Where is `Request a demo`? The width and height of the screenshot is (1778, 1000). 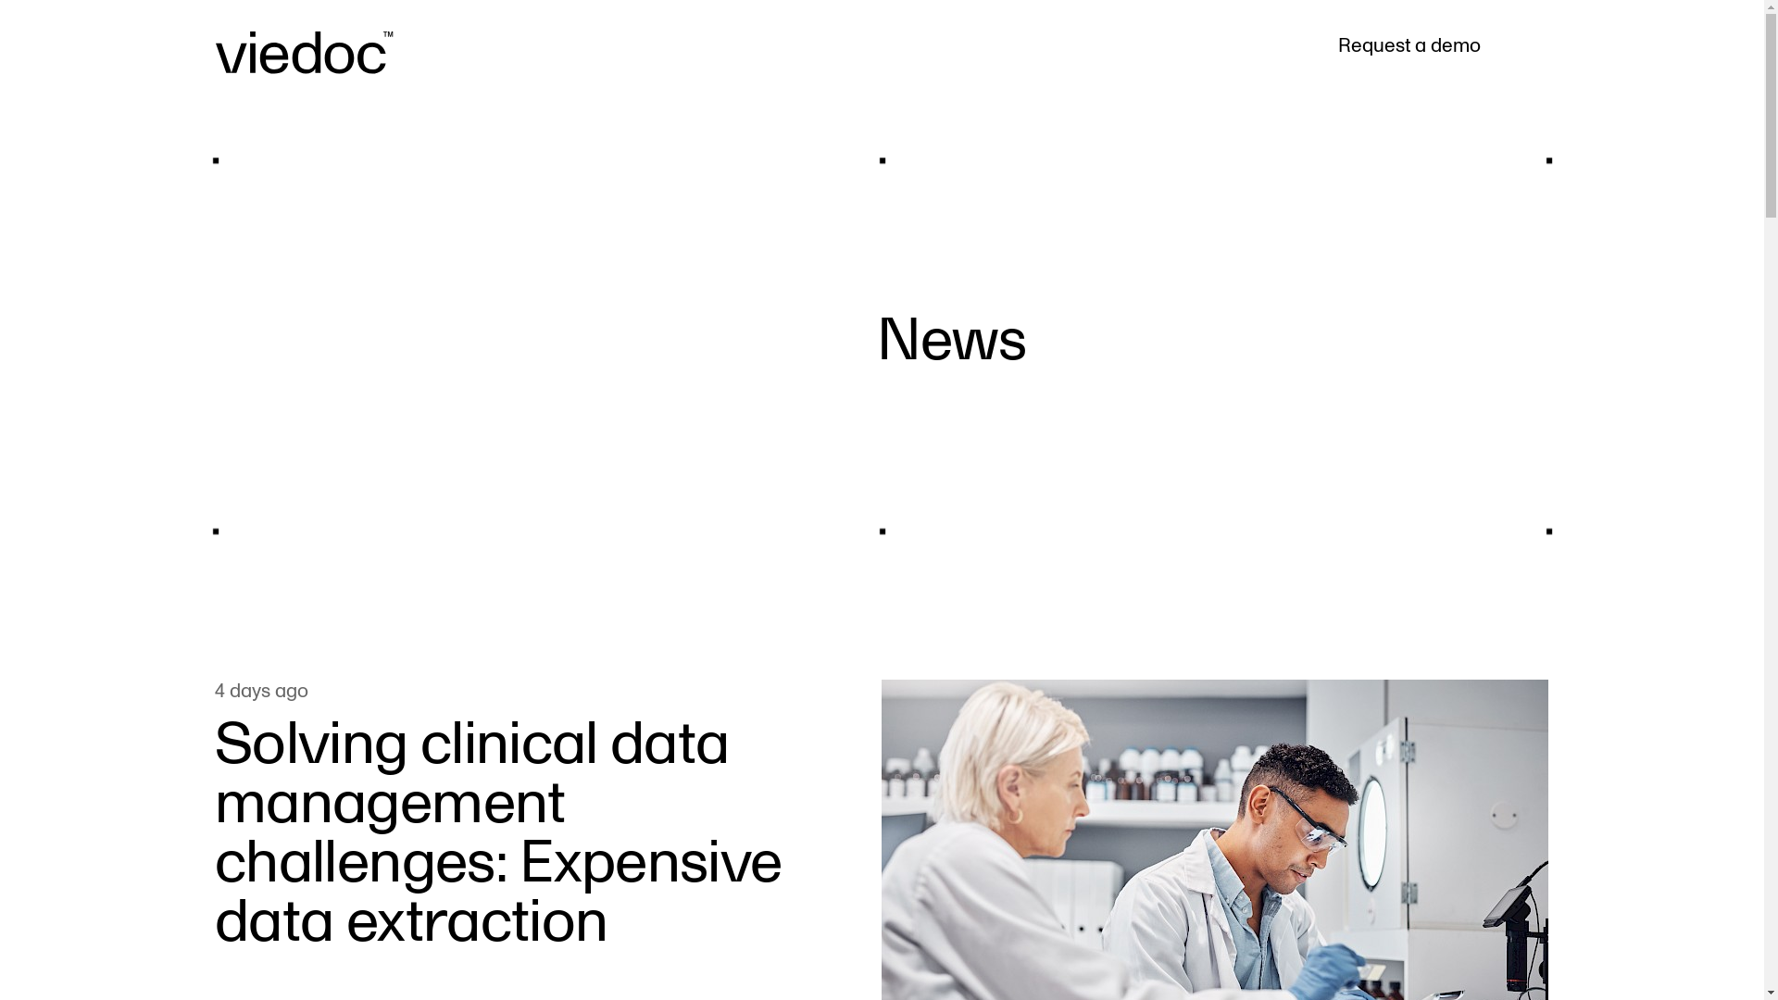
Request a demo is located at coordinates (1408, 45).